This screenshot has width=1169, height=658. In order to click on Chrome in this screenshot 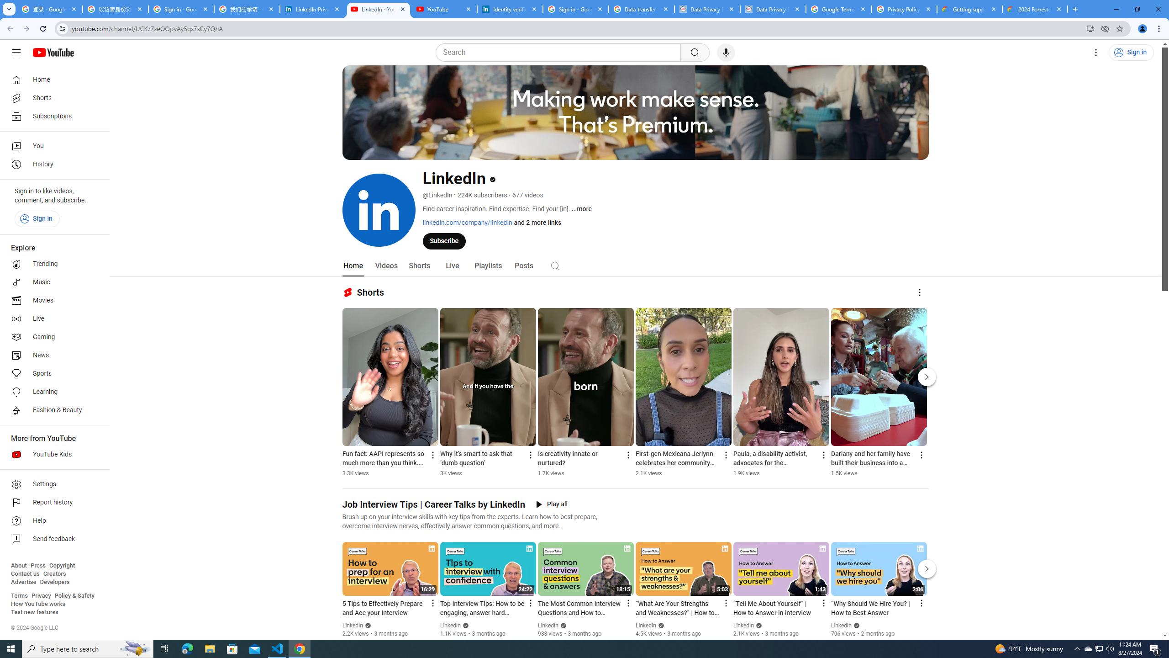, I will do `click(1160, 29)`.